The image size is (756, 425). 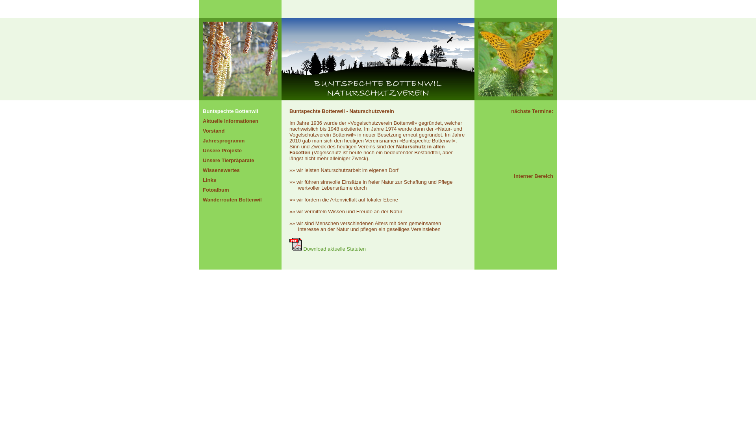 I want to click on Unsere Projekte, so click(x=222, y=150).